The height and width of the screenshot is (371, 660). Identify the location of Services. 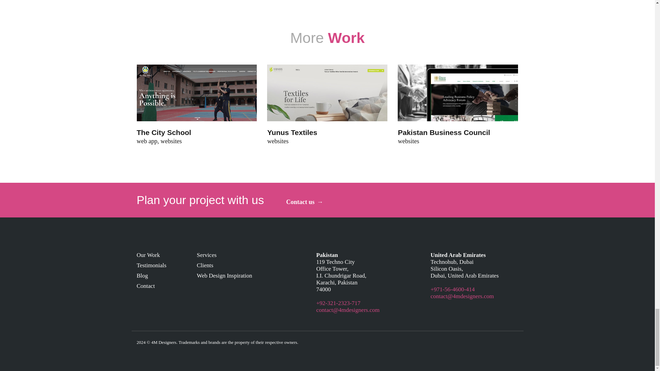
(206, 255).